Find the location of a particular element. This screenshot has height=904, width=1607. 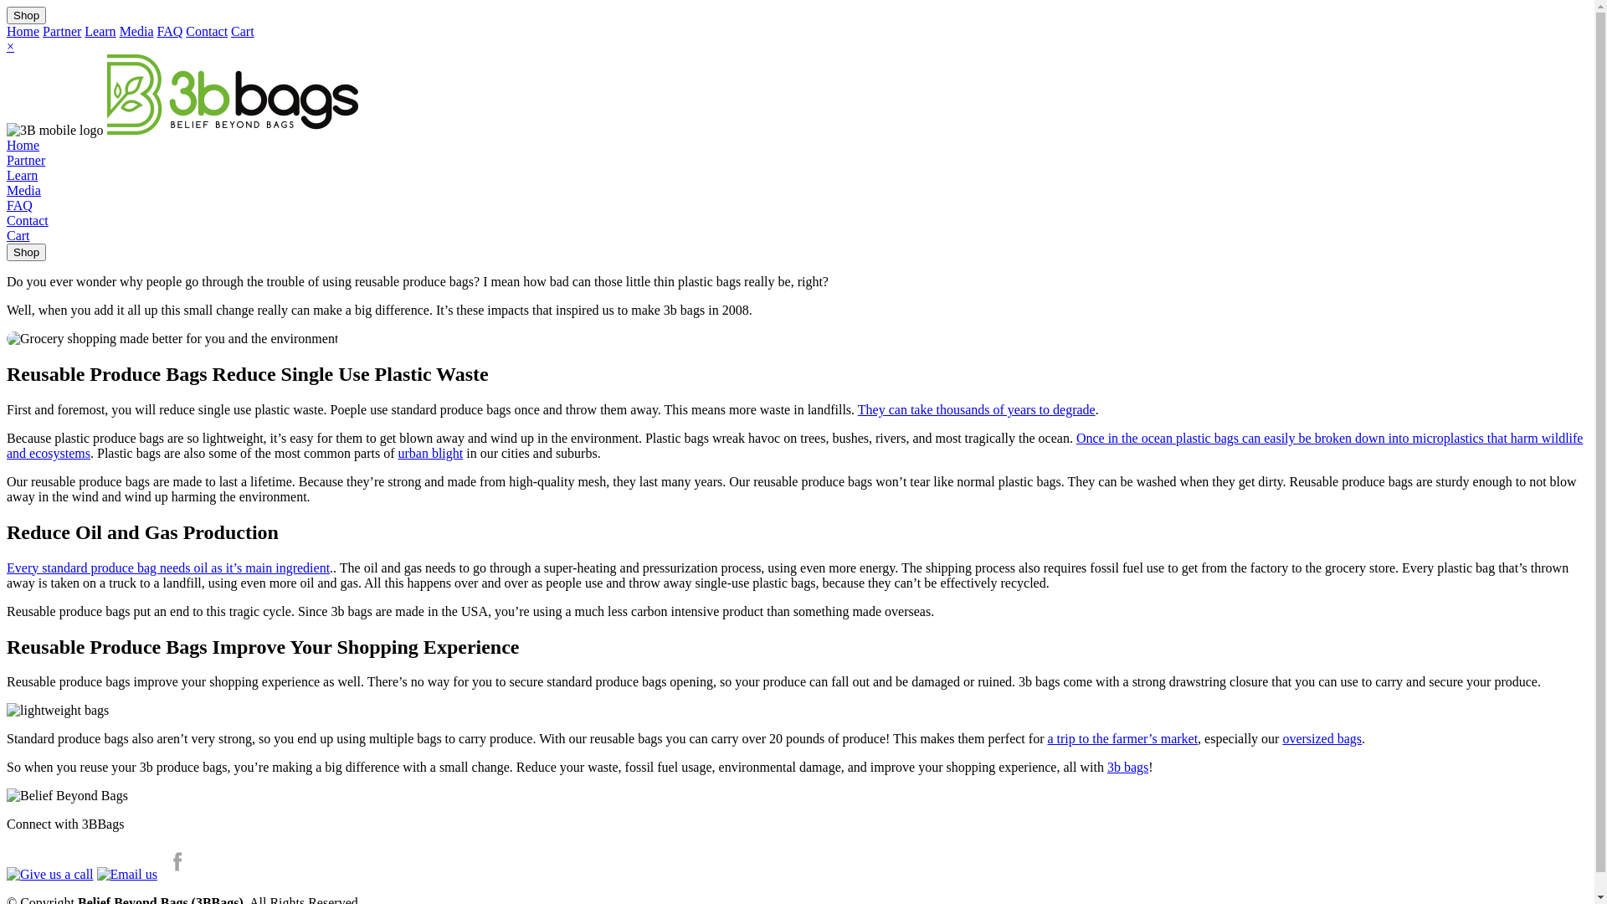

Media is located at coordinates (137, 32).